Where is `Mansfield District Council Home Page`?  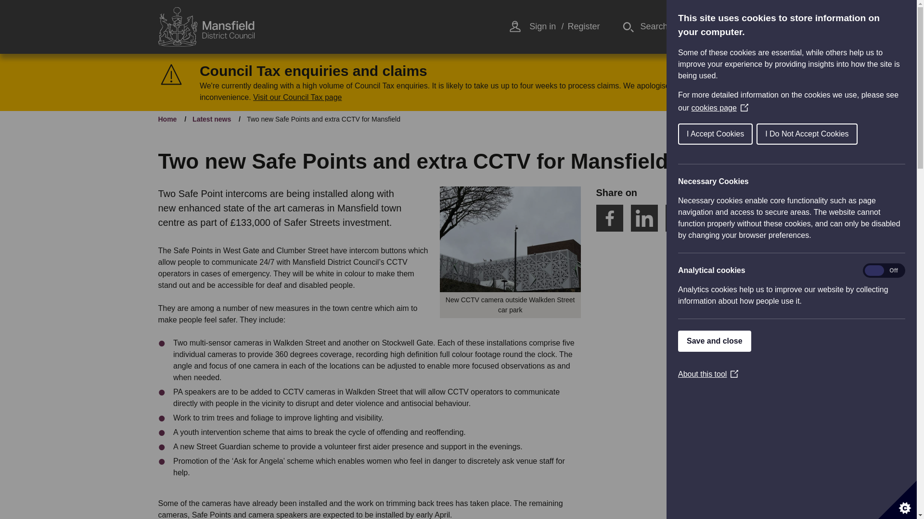
Mansfield District Council Home Page is located at coordinates (206, 27).